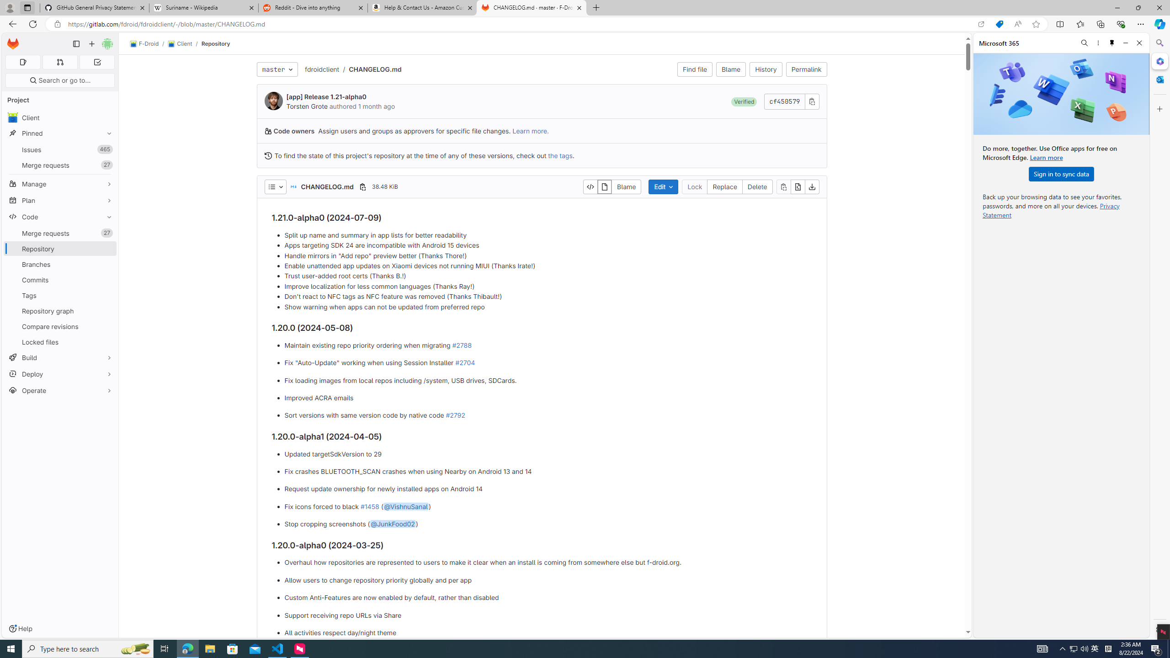 The image size is (1170, 658). Describe the element at coordinates (663, 186) in the screenshot. I see `Edit` at that location.